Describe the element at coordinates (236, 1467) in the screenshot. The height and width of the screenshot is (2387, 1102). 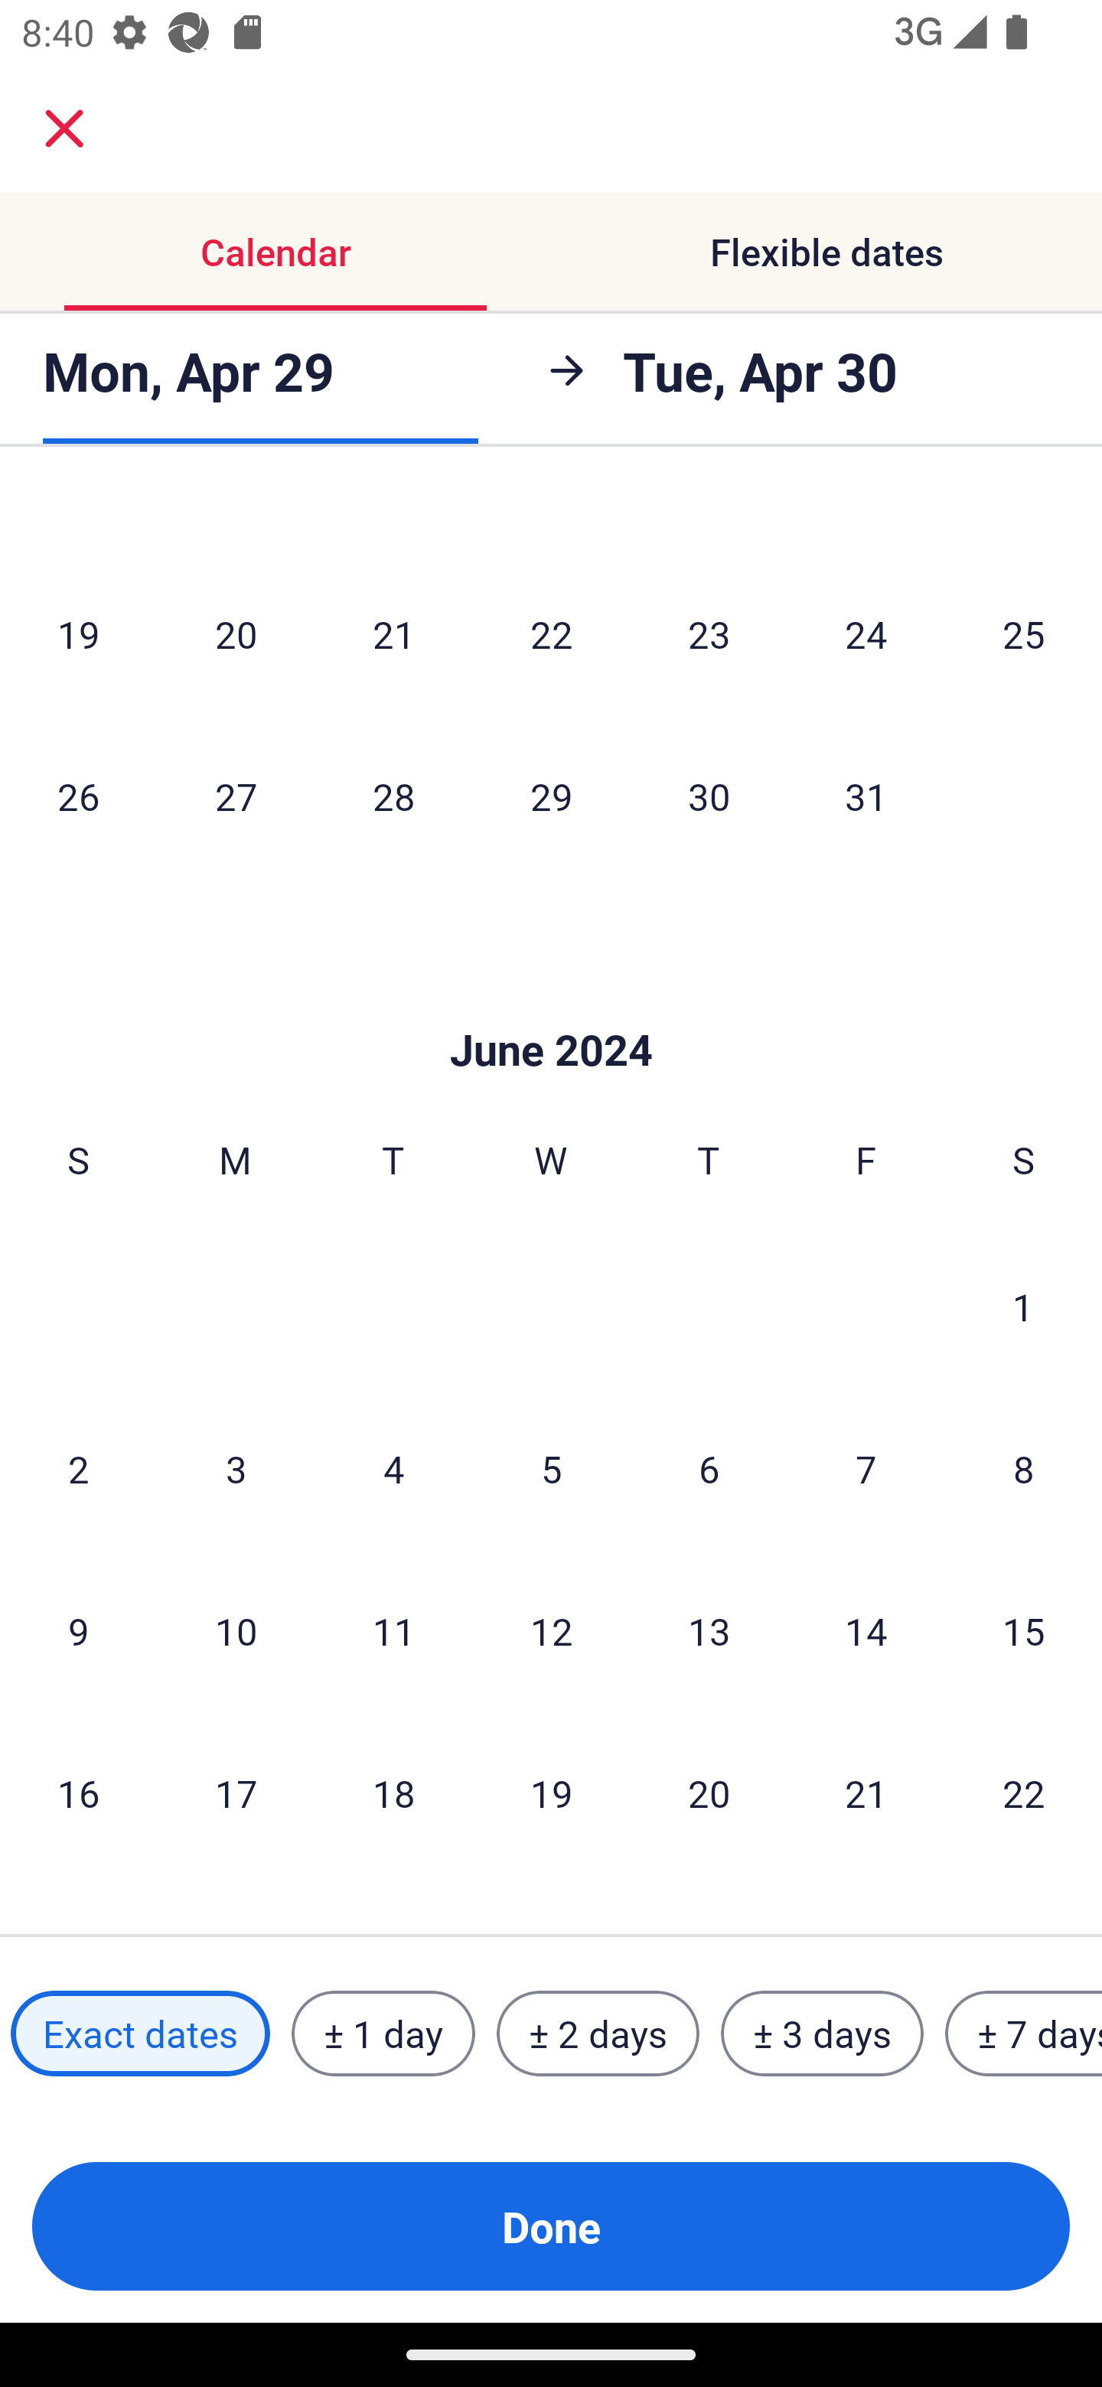
I see `3 Monday, June 3, 2024` at that location.